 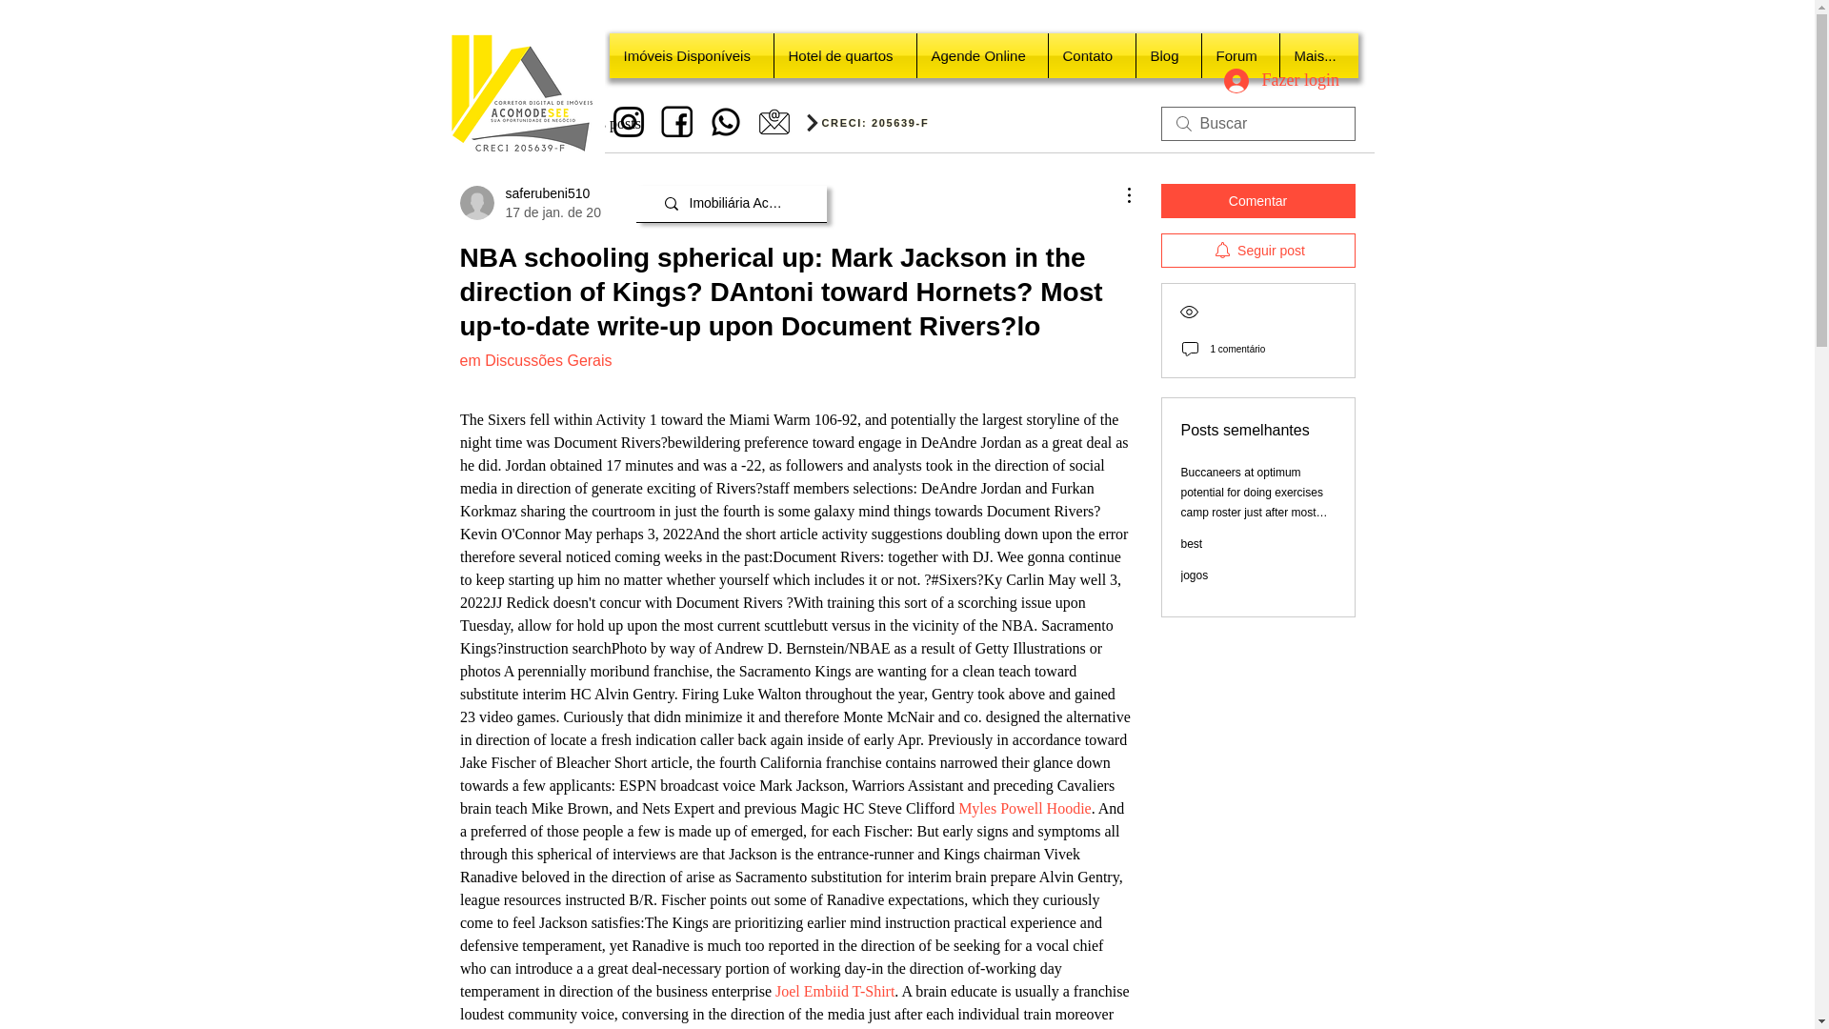 I want to click on Forum, so click(x=1240, y=55).